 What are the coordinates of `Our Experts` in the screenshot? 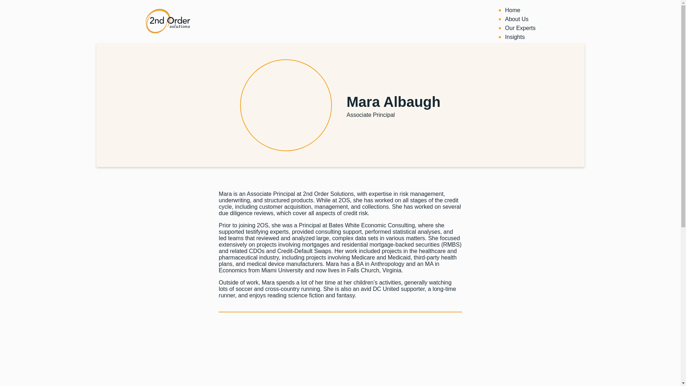 It's located at (520, 28).